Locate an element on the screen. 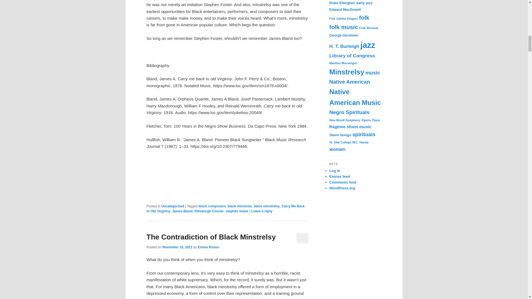 Image resolution: width=532 pixels, height=299 pixels. black minstrelsy is located at coordinates (267, 206).